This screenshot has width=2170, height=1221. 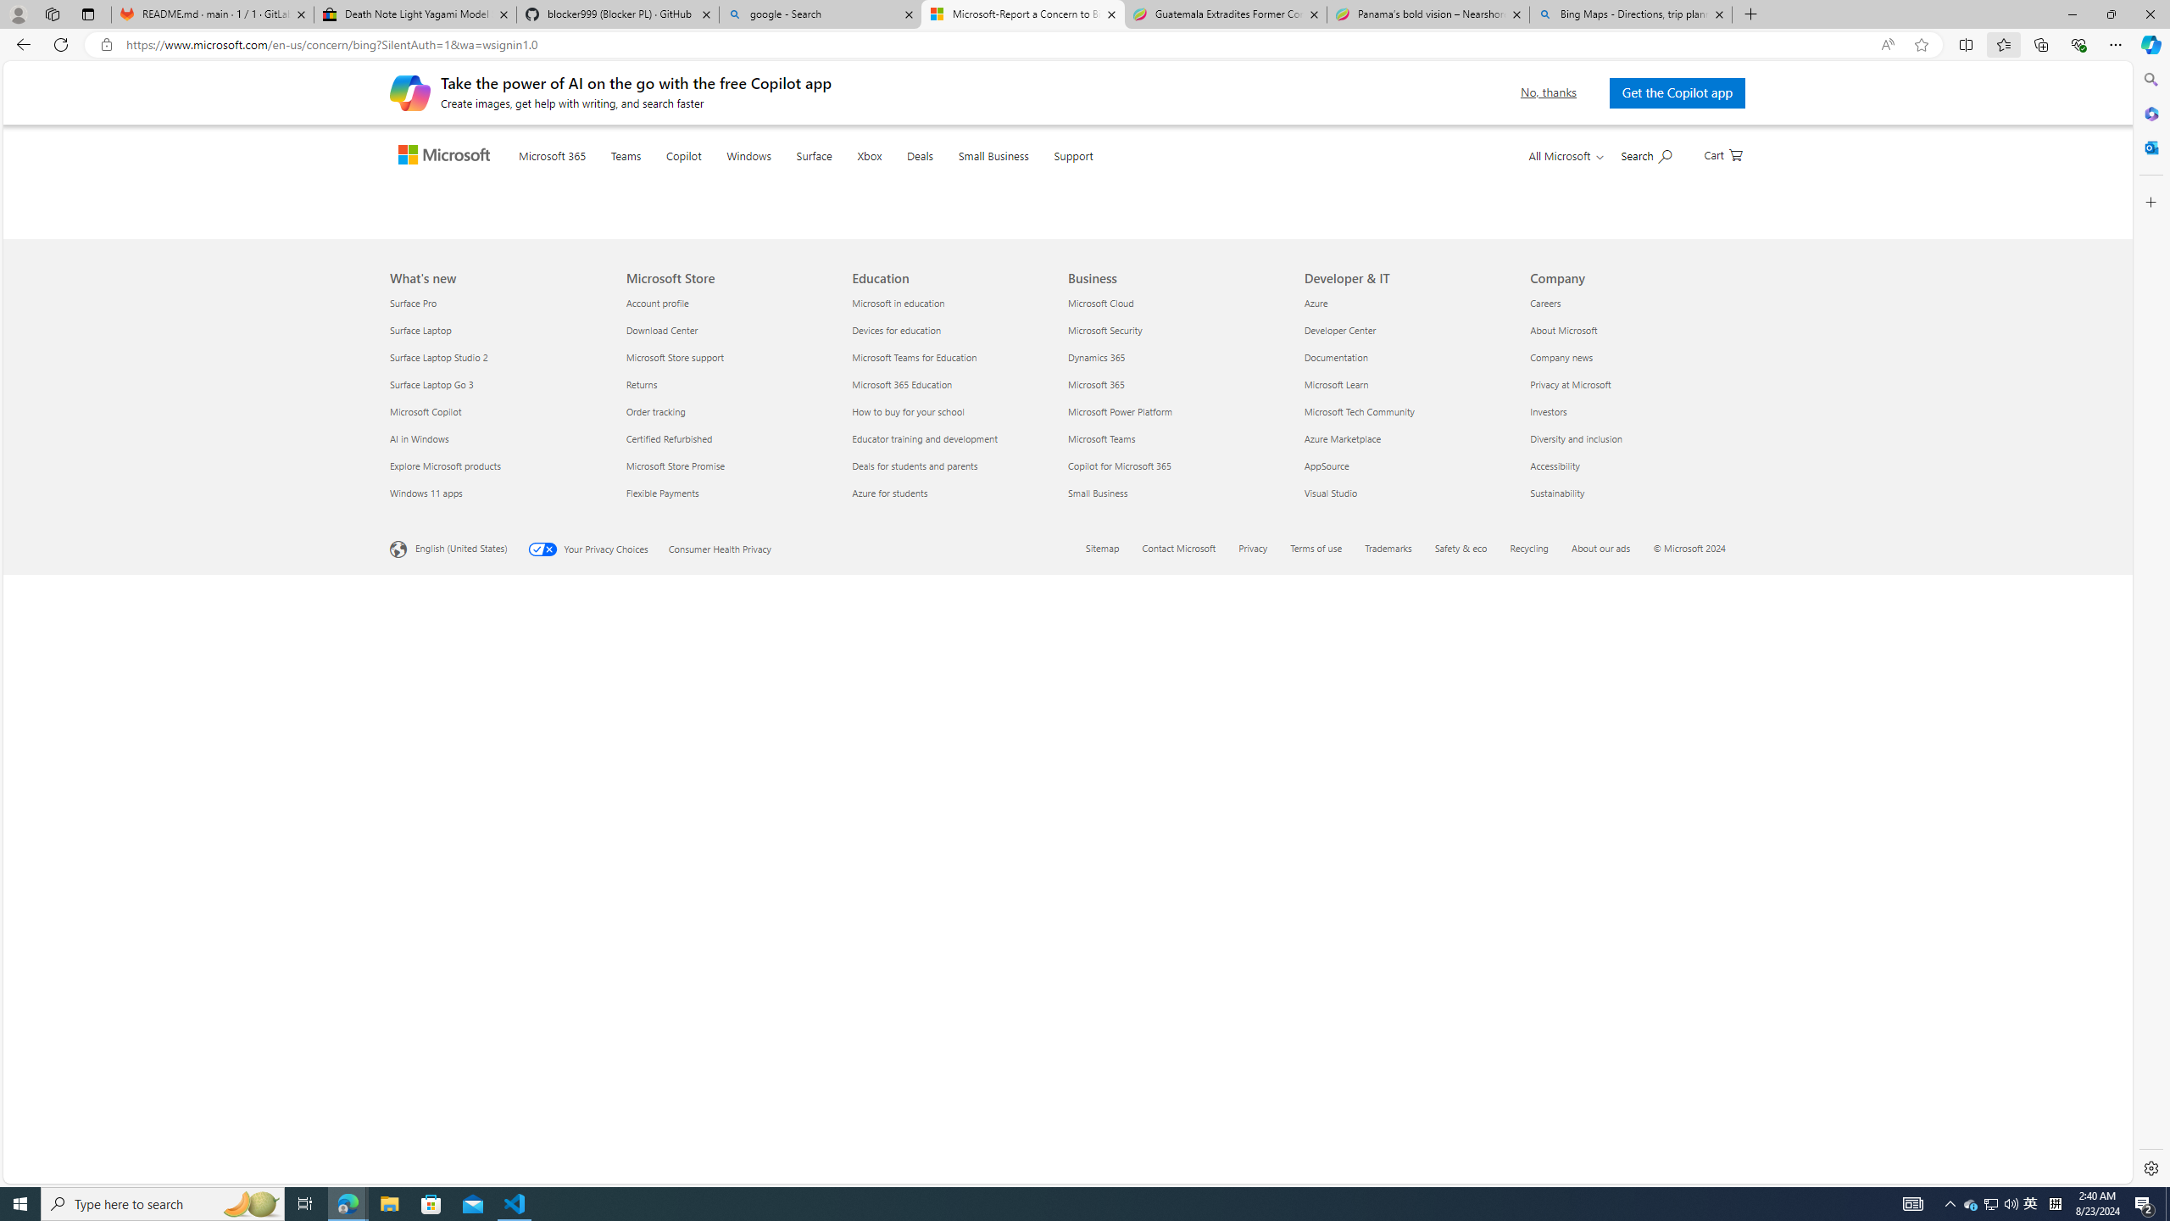 What do you see at coordinates (414, 899) in the screenshot?
I see `Surface Pro What's new` at bounding box center [414, 899].